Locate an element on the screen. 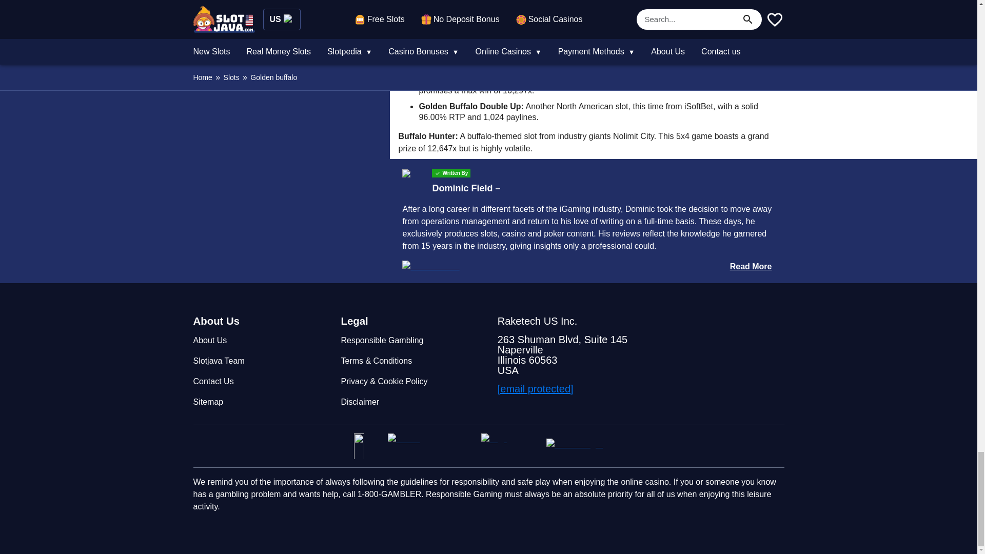 The height and width of the screenshot is (554, 985). SlotJava.com partner is located at coordinates (366, 446).